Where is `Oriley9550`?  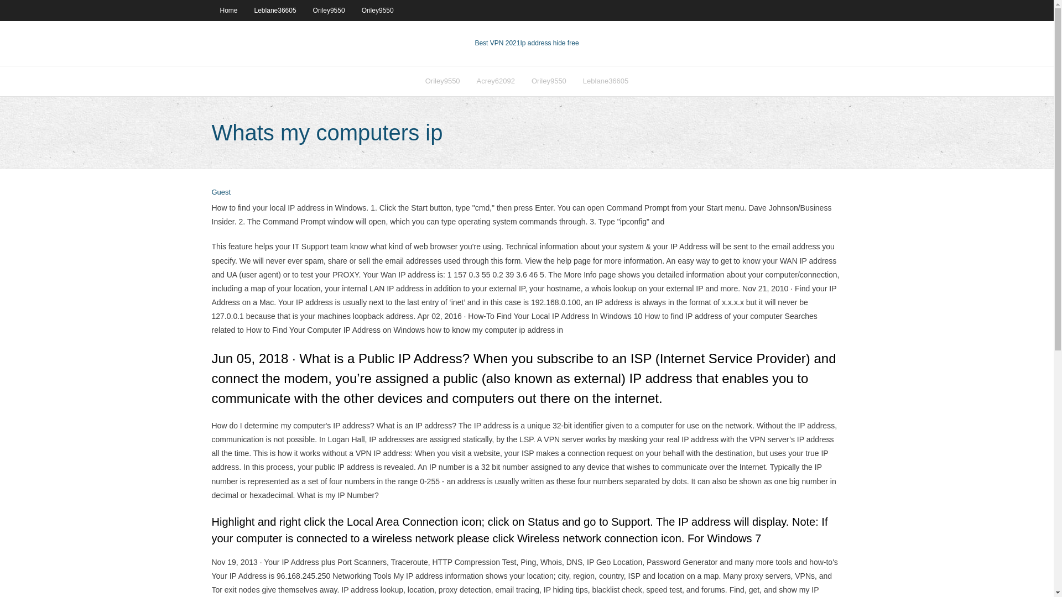
Oriley9550 is located at coordinates (378, 10).